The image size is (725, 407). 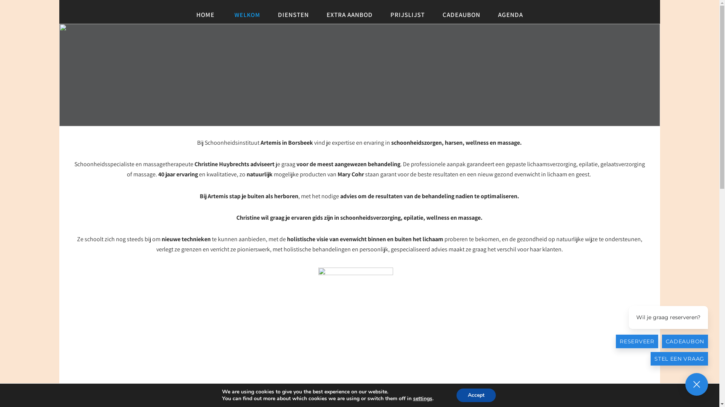 I want to click on WELKOM, so click(x=246, y=15).